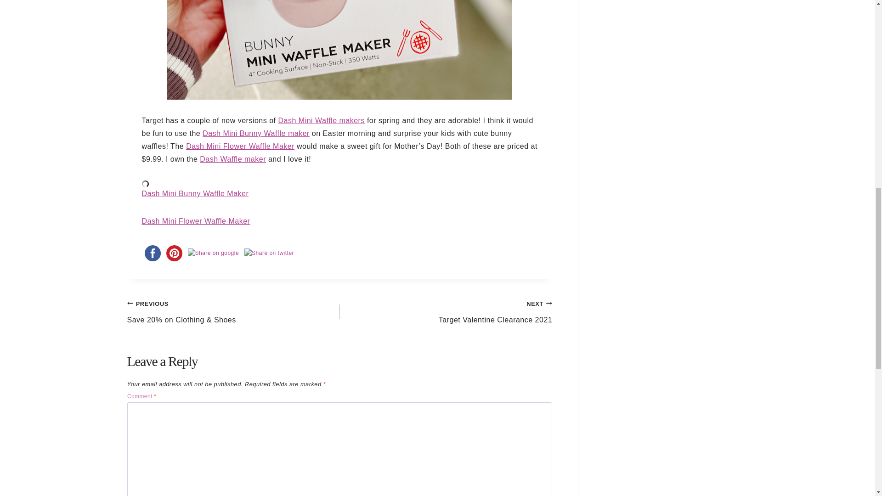 This screenshot has width=882, height=496. Describe the element at coordinates (256, 133) in the screenshot. I see `pinterest` at that location.